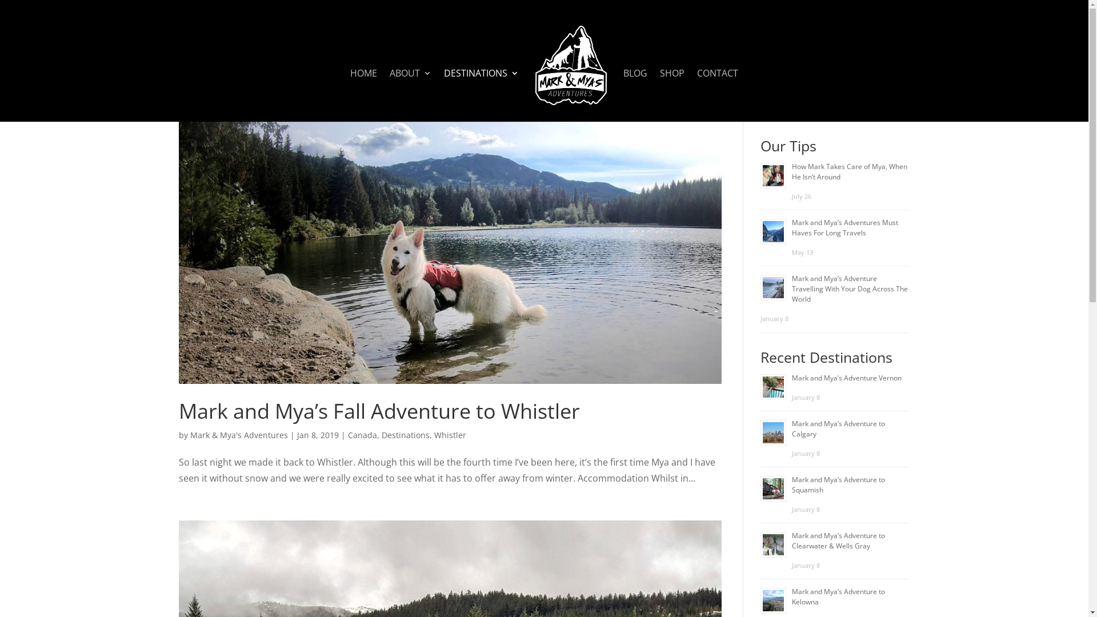 The image size is (1097, 617). What do you see at coordinates (239, 435) in the screenshot?
I see `Mark & Mya's Adventures` at bounding box center [239, 435].